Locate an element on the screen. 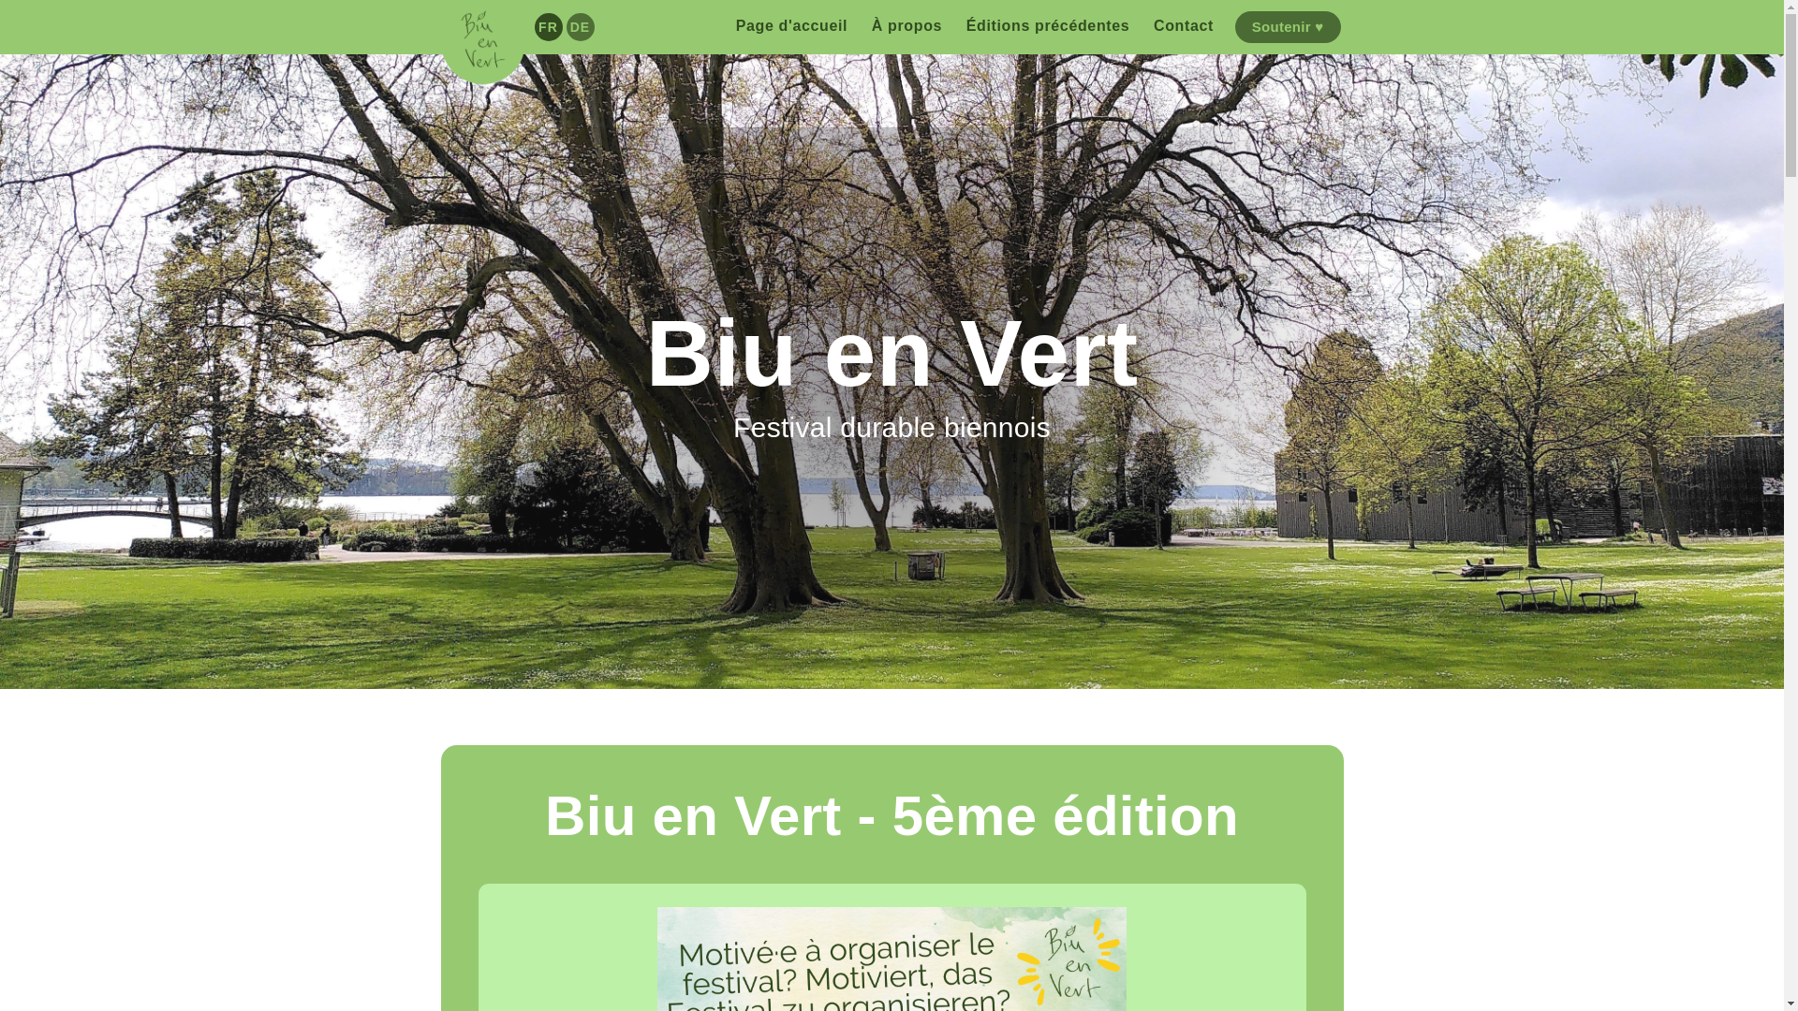 The height and width of the screenshot is (1011, 1798). FR is located at coordinates (548, 27).